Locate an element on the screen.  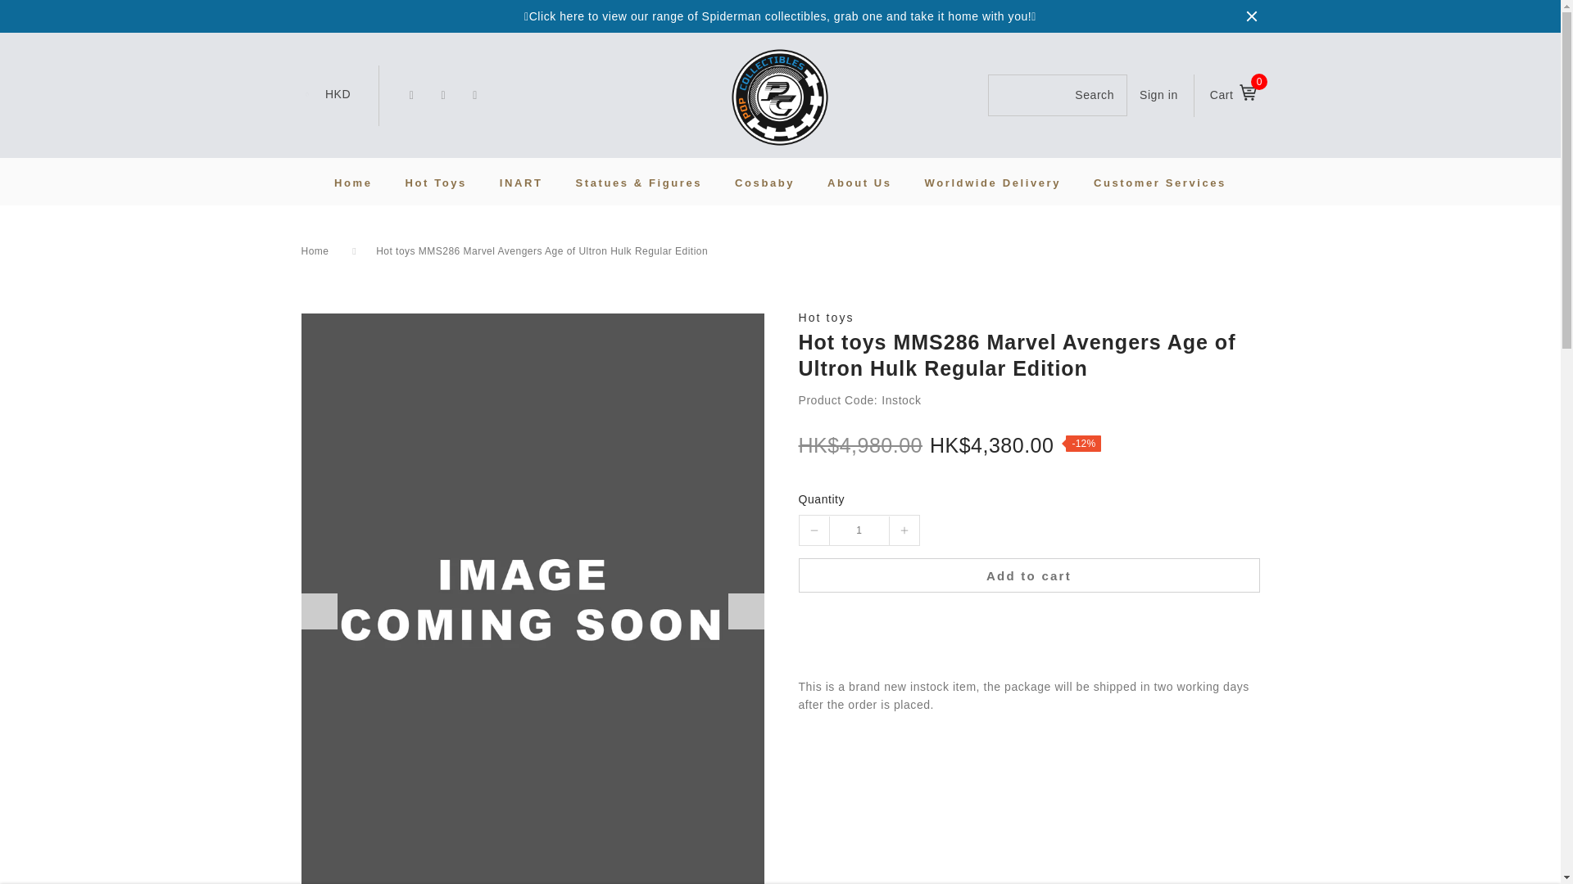
Hot Toys is located at coordinates (434, 182).